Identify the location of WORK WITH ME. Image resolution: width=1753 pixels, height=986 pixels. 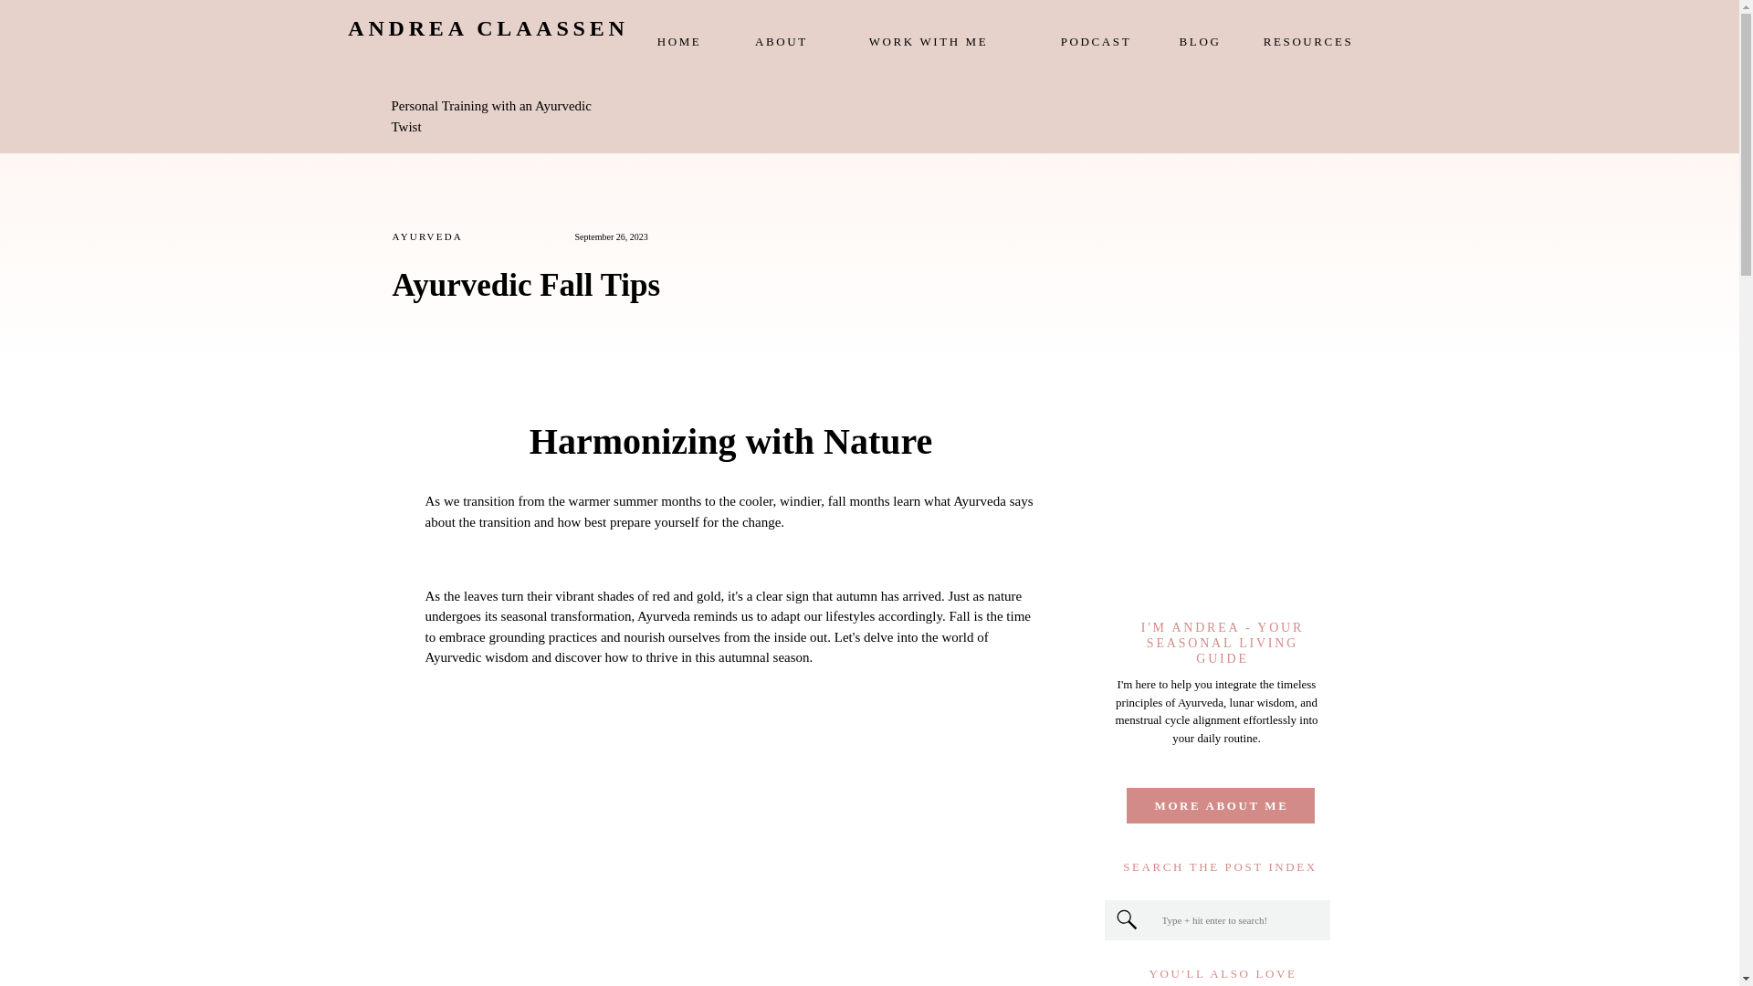
(928, 42).